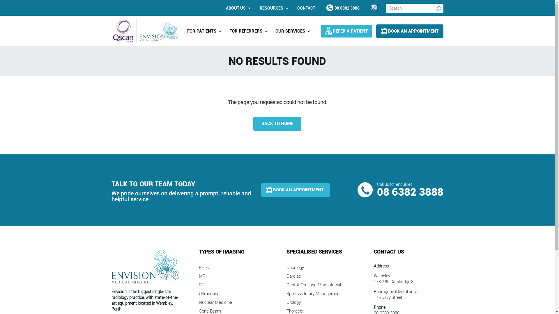 The image size is (559, 314). What do you see at coordinates (410, 192) in the screenshot?
I see `08 6382 3888` at bounding box center [410, 192].